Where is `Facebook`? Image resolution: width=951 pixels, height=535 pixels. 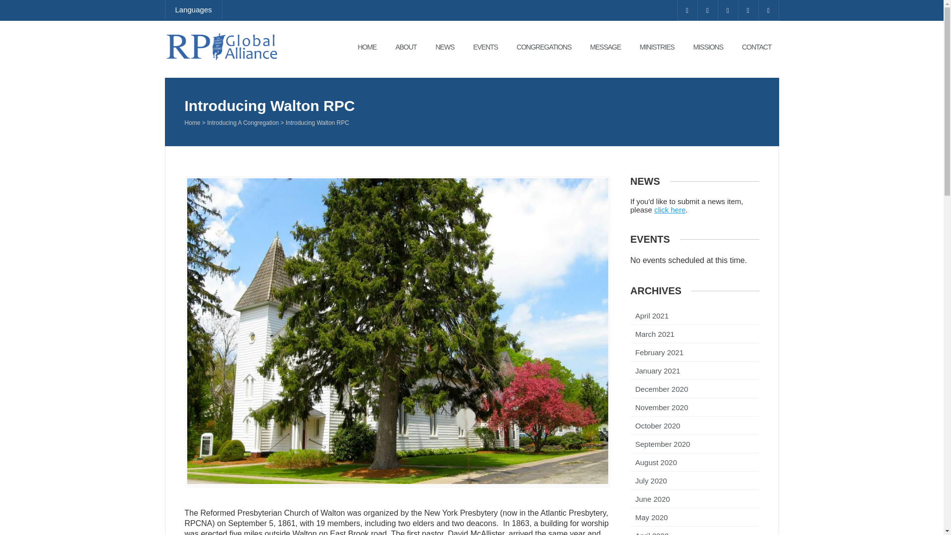 Facebook is located at coordinates (687, 10).